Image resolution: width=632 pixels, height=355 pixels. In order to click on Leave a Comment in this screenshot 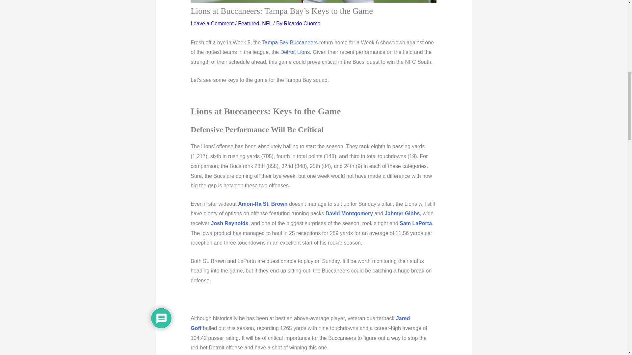, I will do `click(212, 23)`.